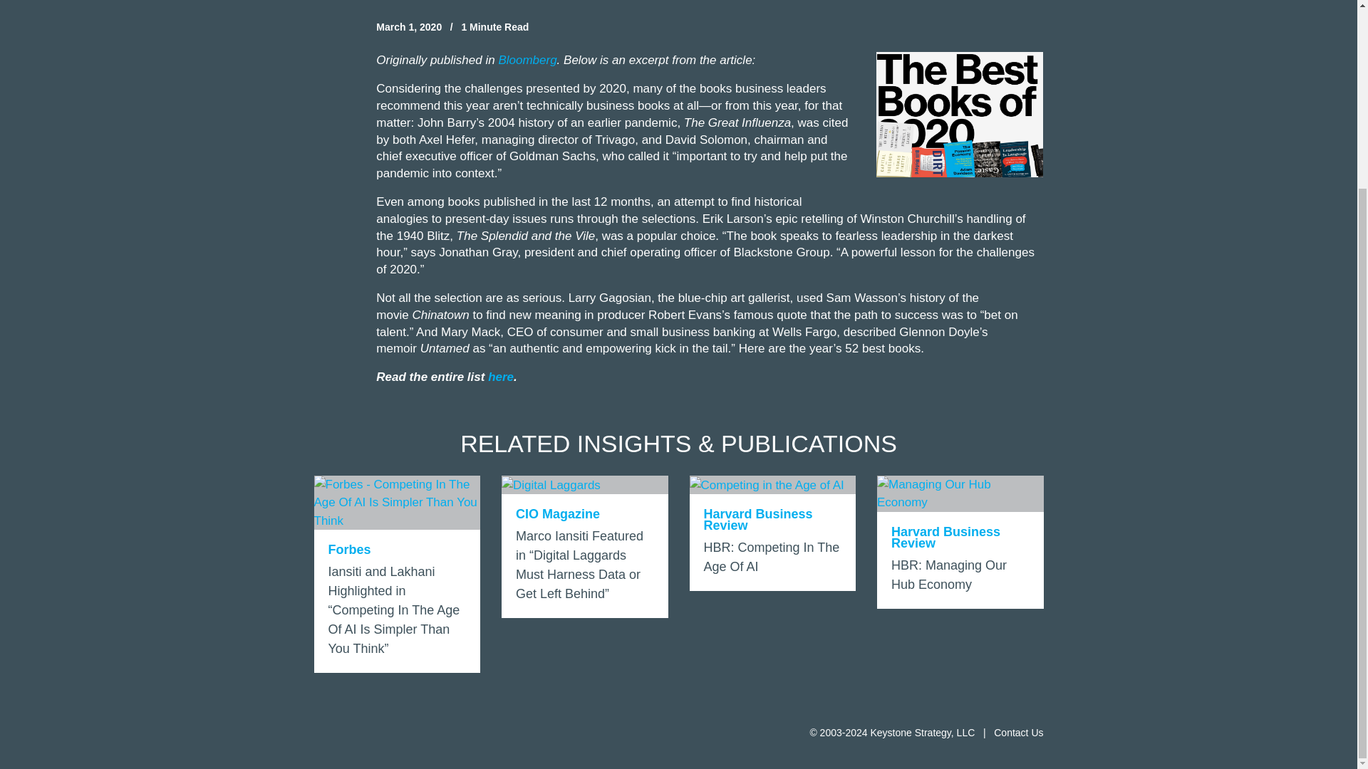 This screenshot has height=769, width=1368. I want to click on David Solomon, so click(705, 140).